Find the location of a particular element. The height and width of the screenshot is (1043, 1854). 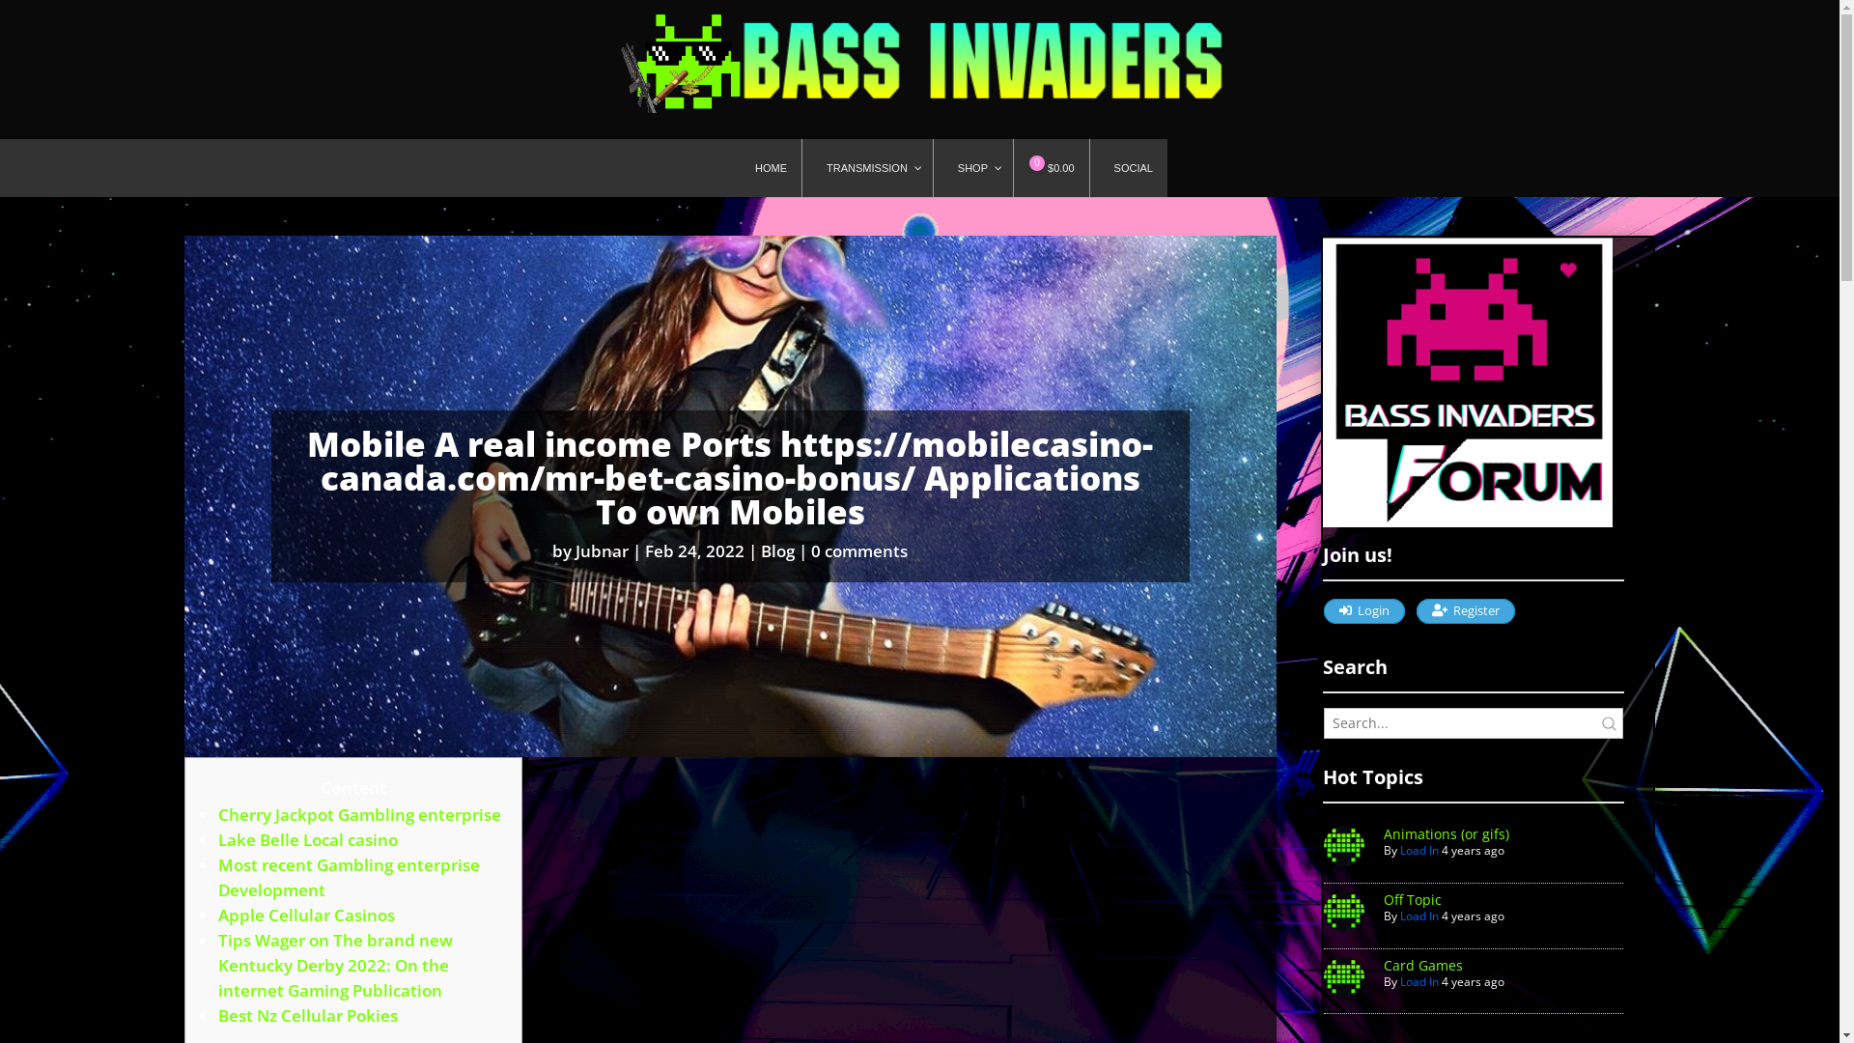

SHOP is located at coordinates (973, 168).